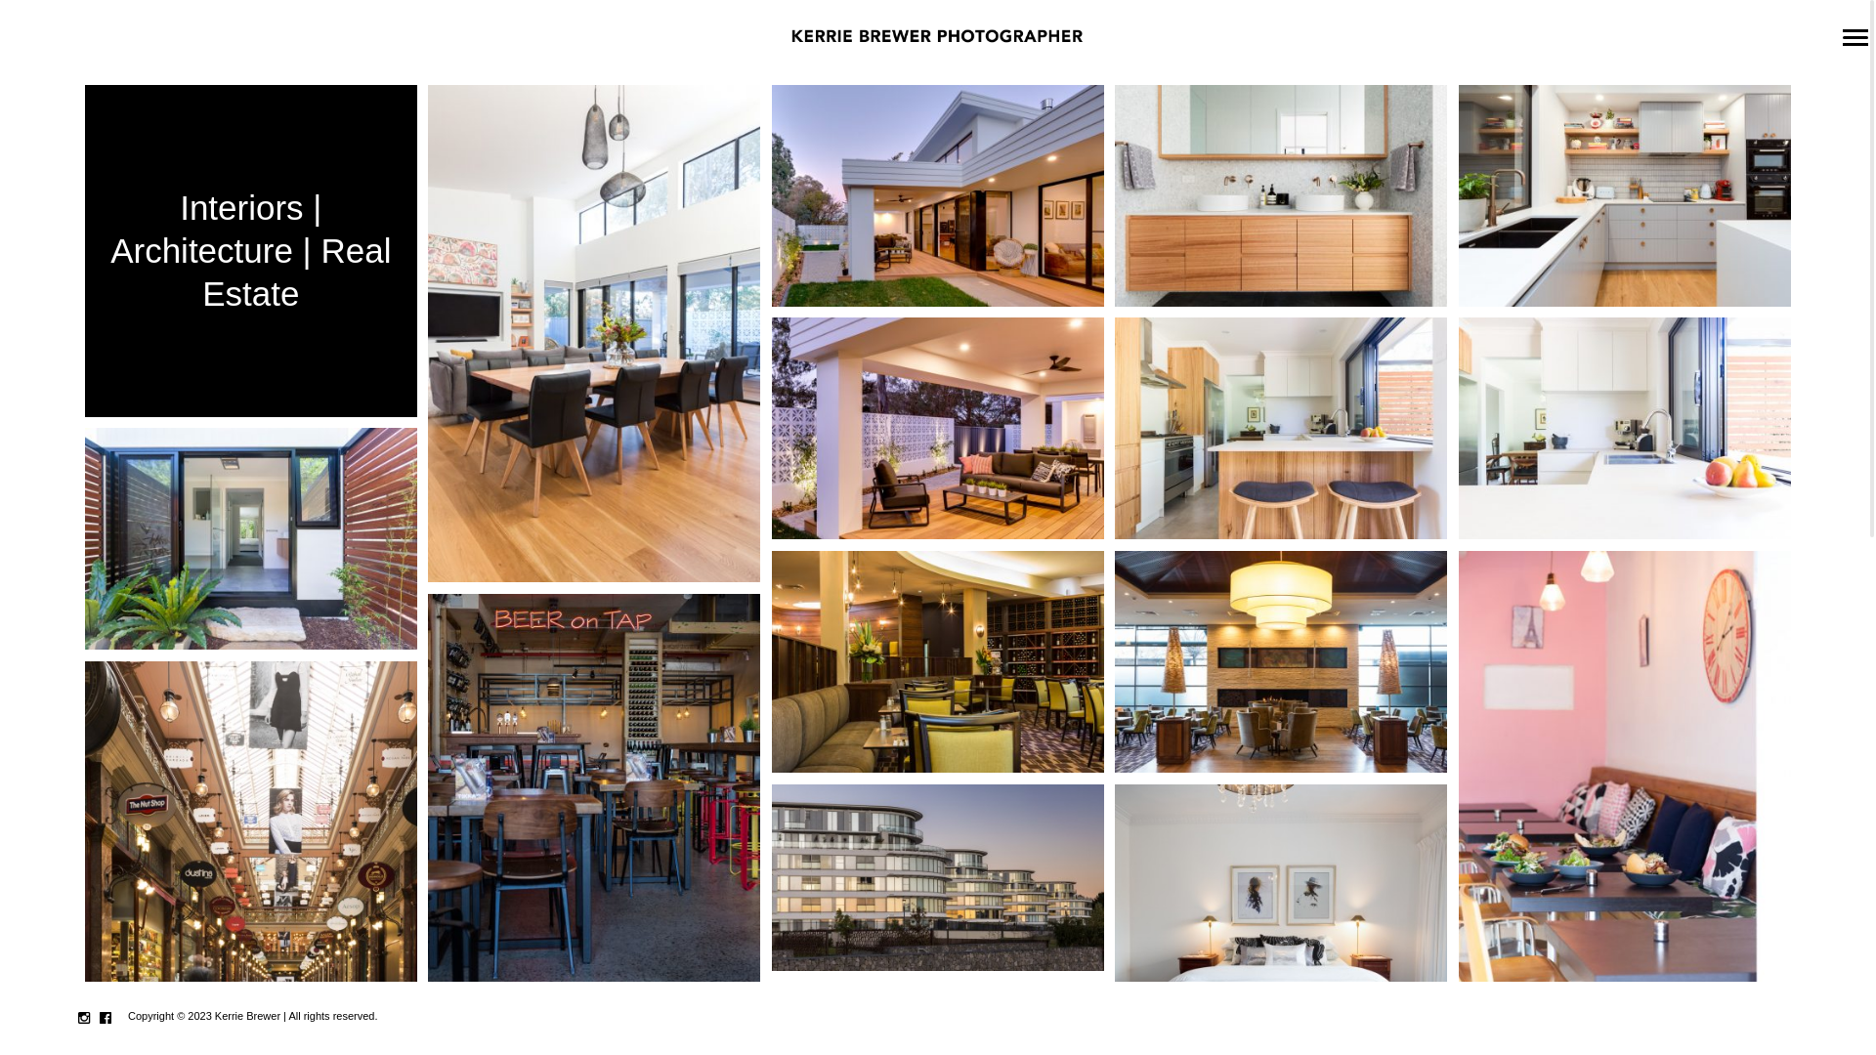 This screenshot has width=1876, height=1055. What do you see at coordinates (938, 37) in the screenshot?
I see `Kerrie Brewer Photographer` at bounding box center [938, 37].